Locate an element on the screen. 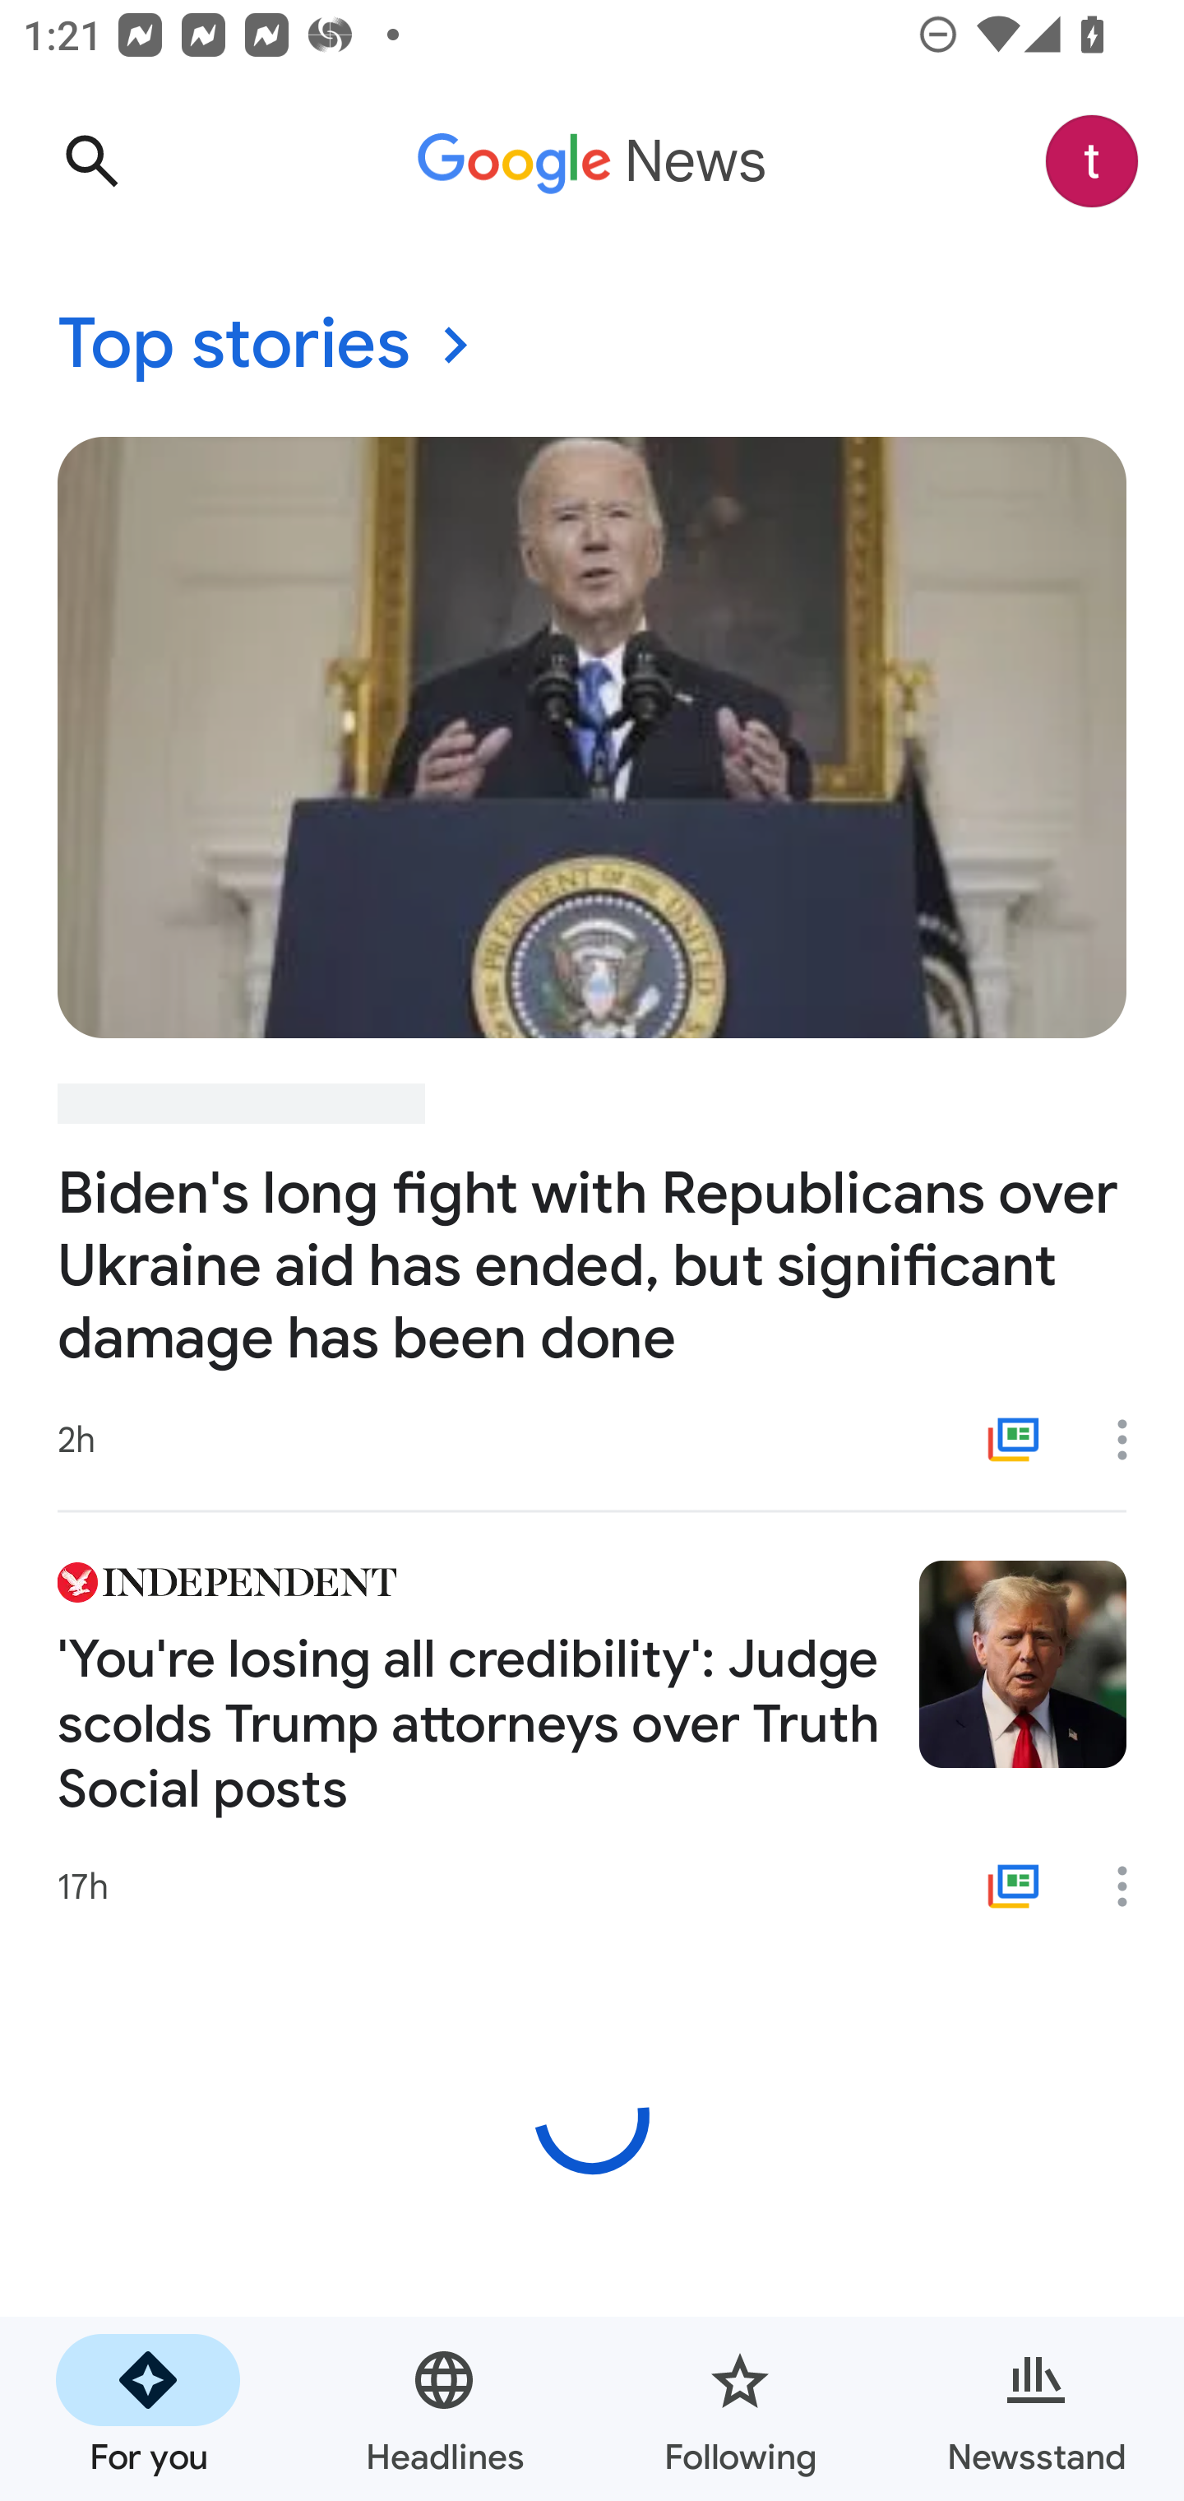 This screenshot has width=1184, height=2501. Following is located at coordinates (740, 2409).